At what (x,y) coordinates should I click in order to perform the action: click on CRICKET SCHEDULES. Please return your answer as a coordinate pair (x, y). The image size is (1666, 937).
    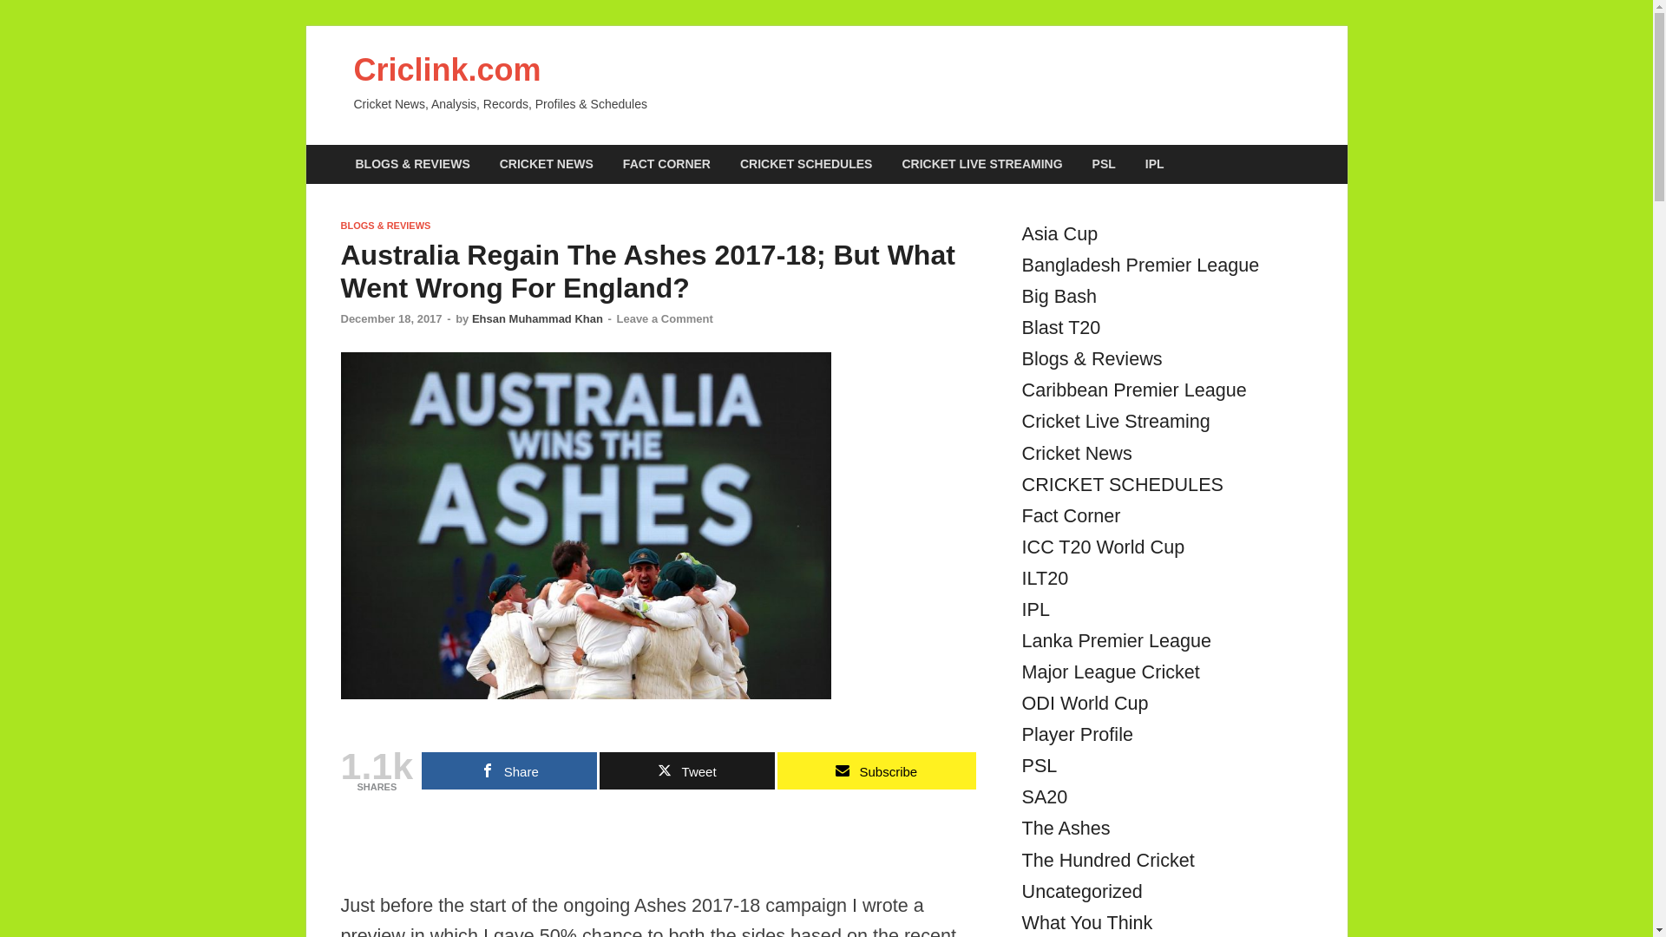
    Looking at the image, I should click on (805, 164).